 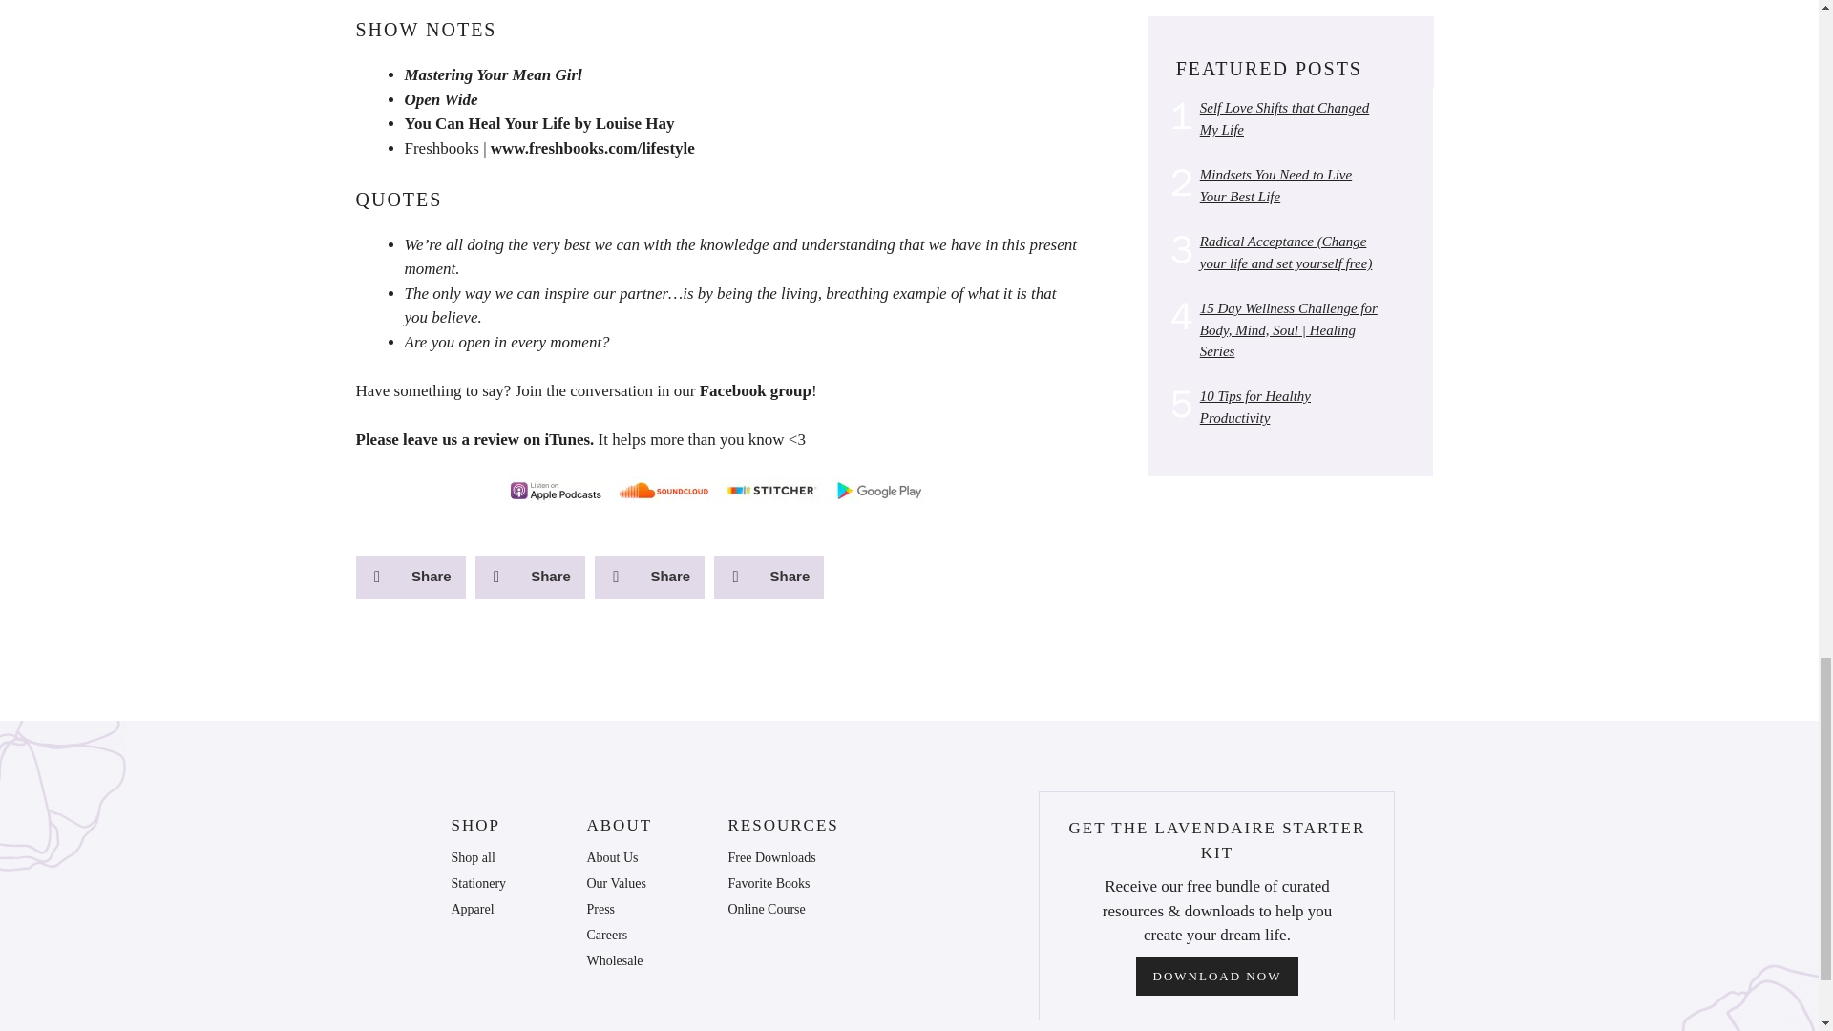 I want to click on Please leave us a review on iTunes., so click(x=474, y=439).